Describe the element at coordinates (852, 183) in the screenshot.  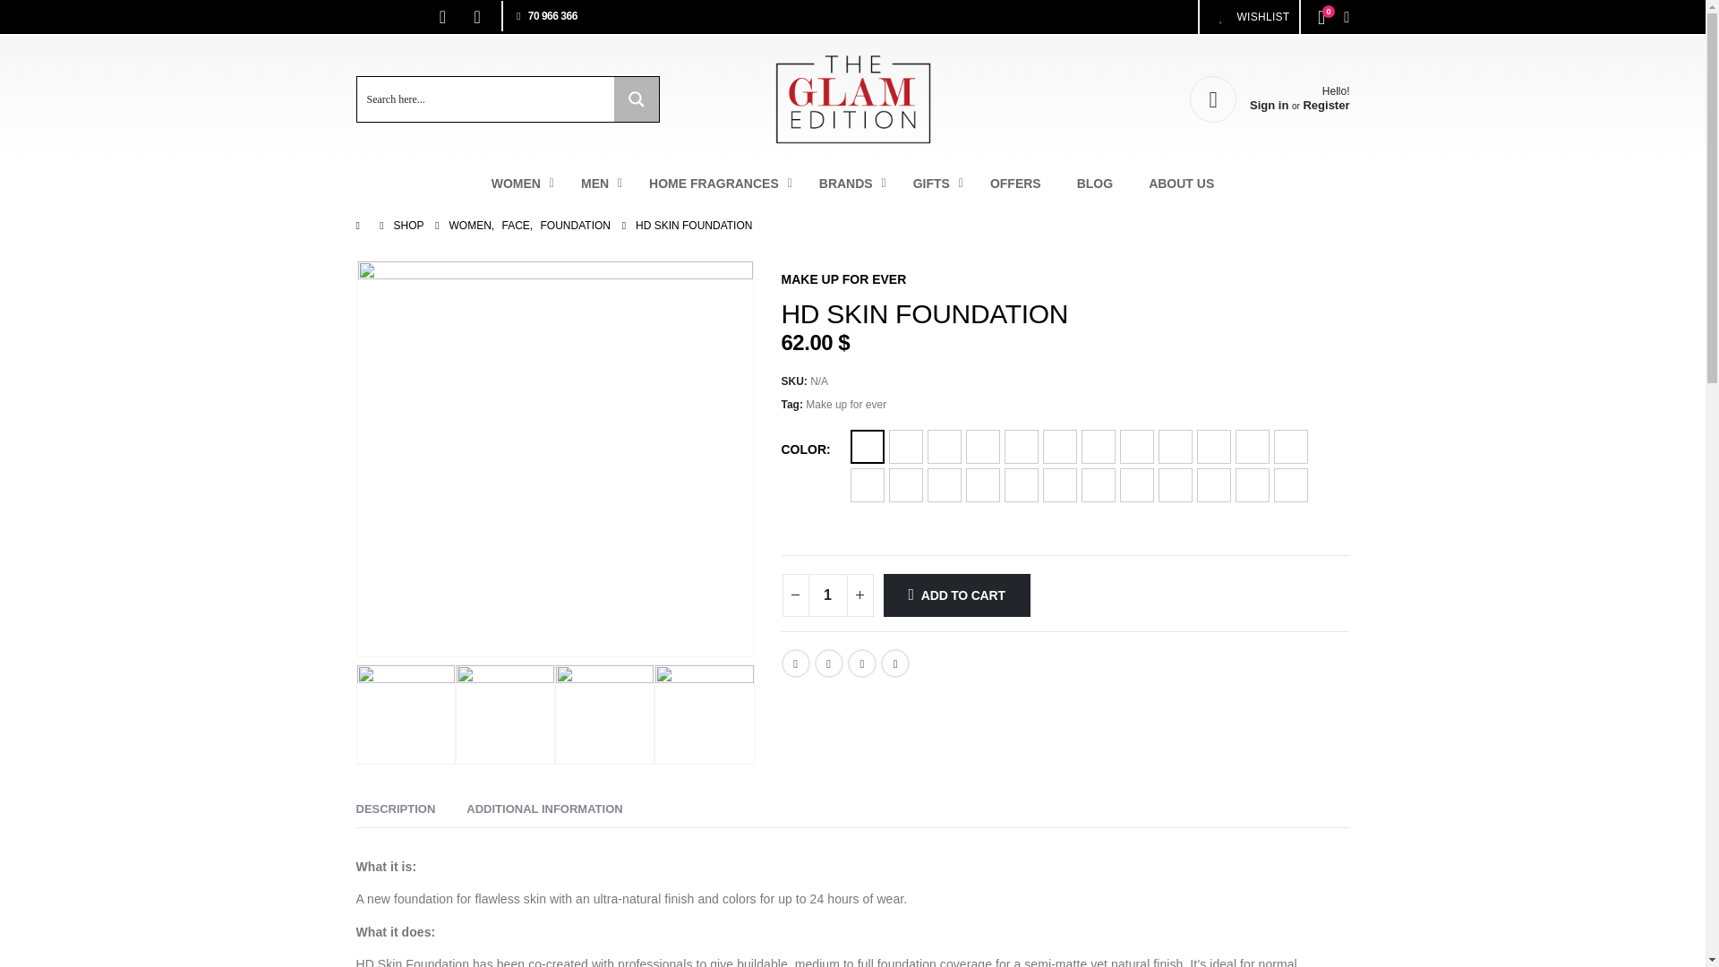
I see `WISHLIST` at that location.